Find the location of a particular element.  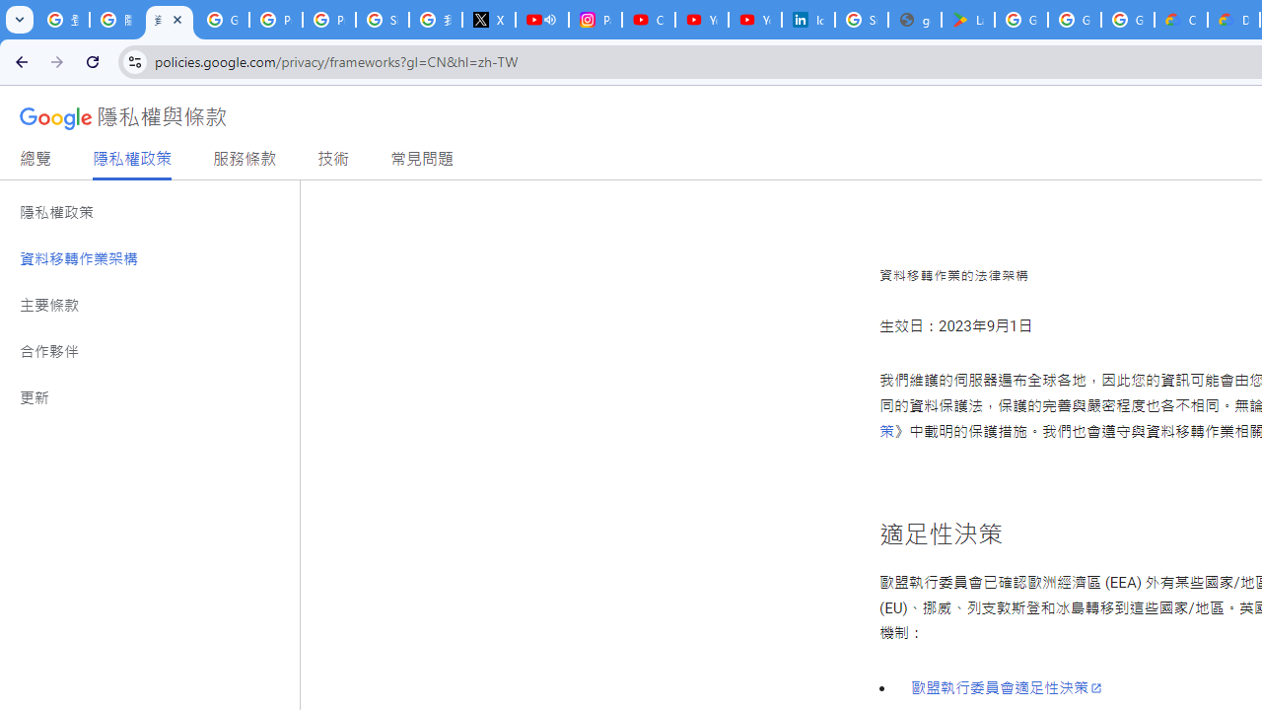

Last Shelter: Survival - Apps on Google Play is located at coordinates (967, 20).